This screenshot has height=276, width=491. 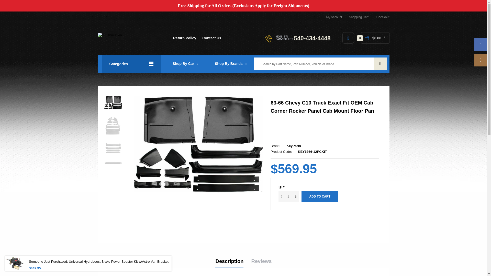 What do you see at coordinates (185, 40) in the screenshot?
I see `Return Policy` at bounding box center [185, 40].